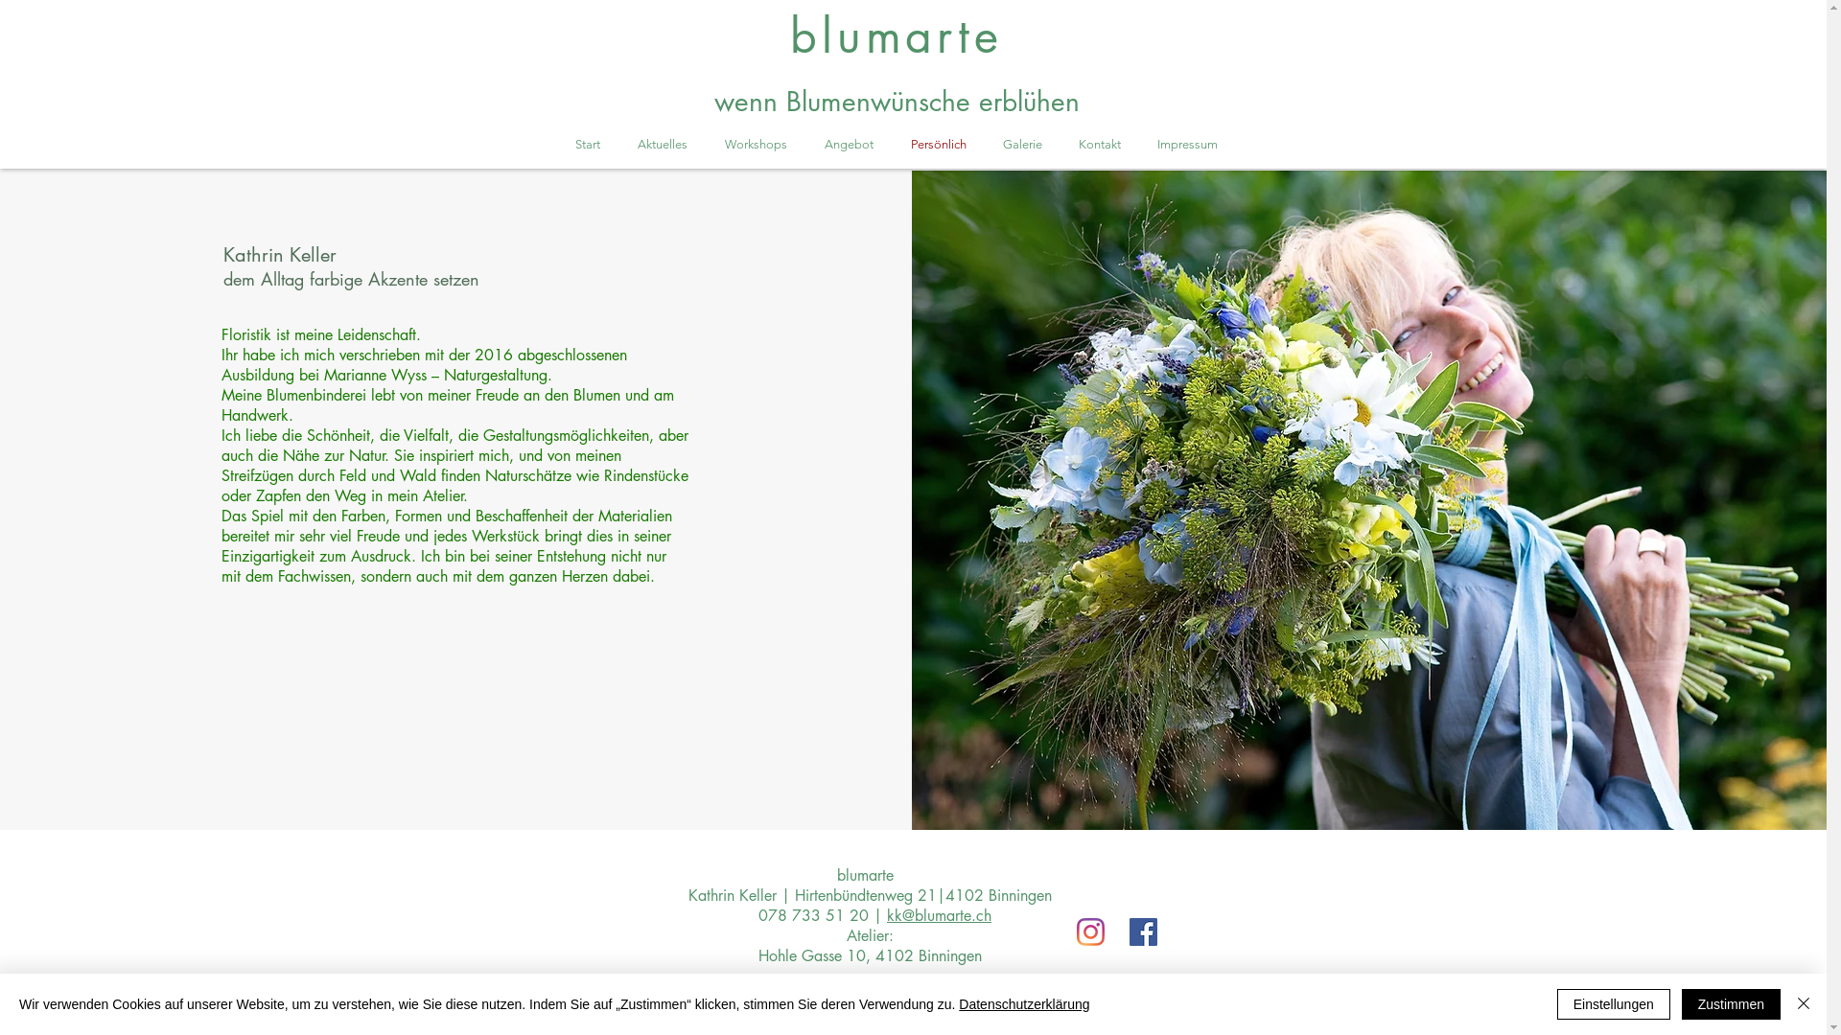 The width and height of the screenshot is (1841, 1035). Describe the element at coordinates (1614, 1004) in the screenshot. I see `Einstellungen` at that location.